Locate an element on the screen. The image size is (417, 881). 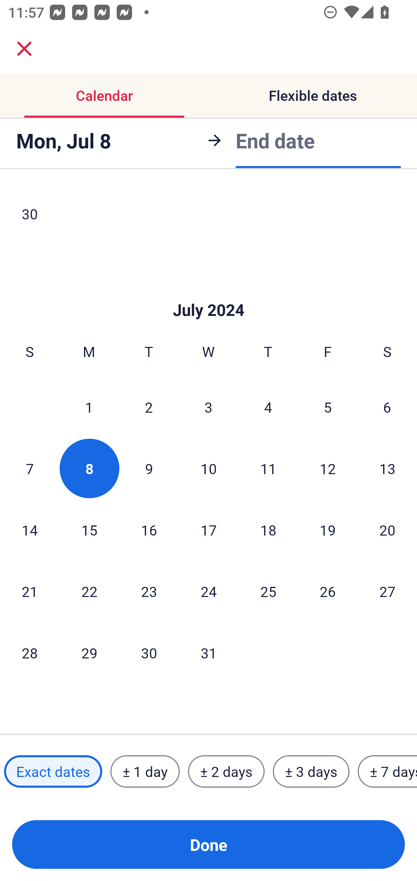
25 Thursday, July 25, 2024 is located at coordinates (268, 591).